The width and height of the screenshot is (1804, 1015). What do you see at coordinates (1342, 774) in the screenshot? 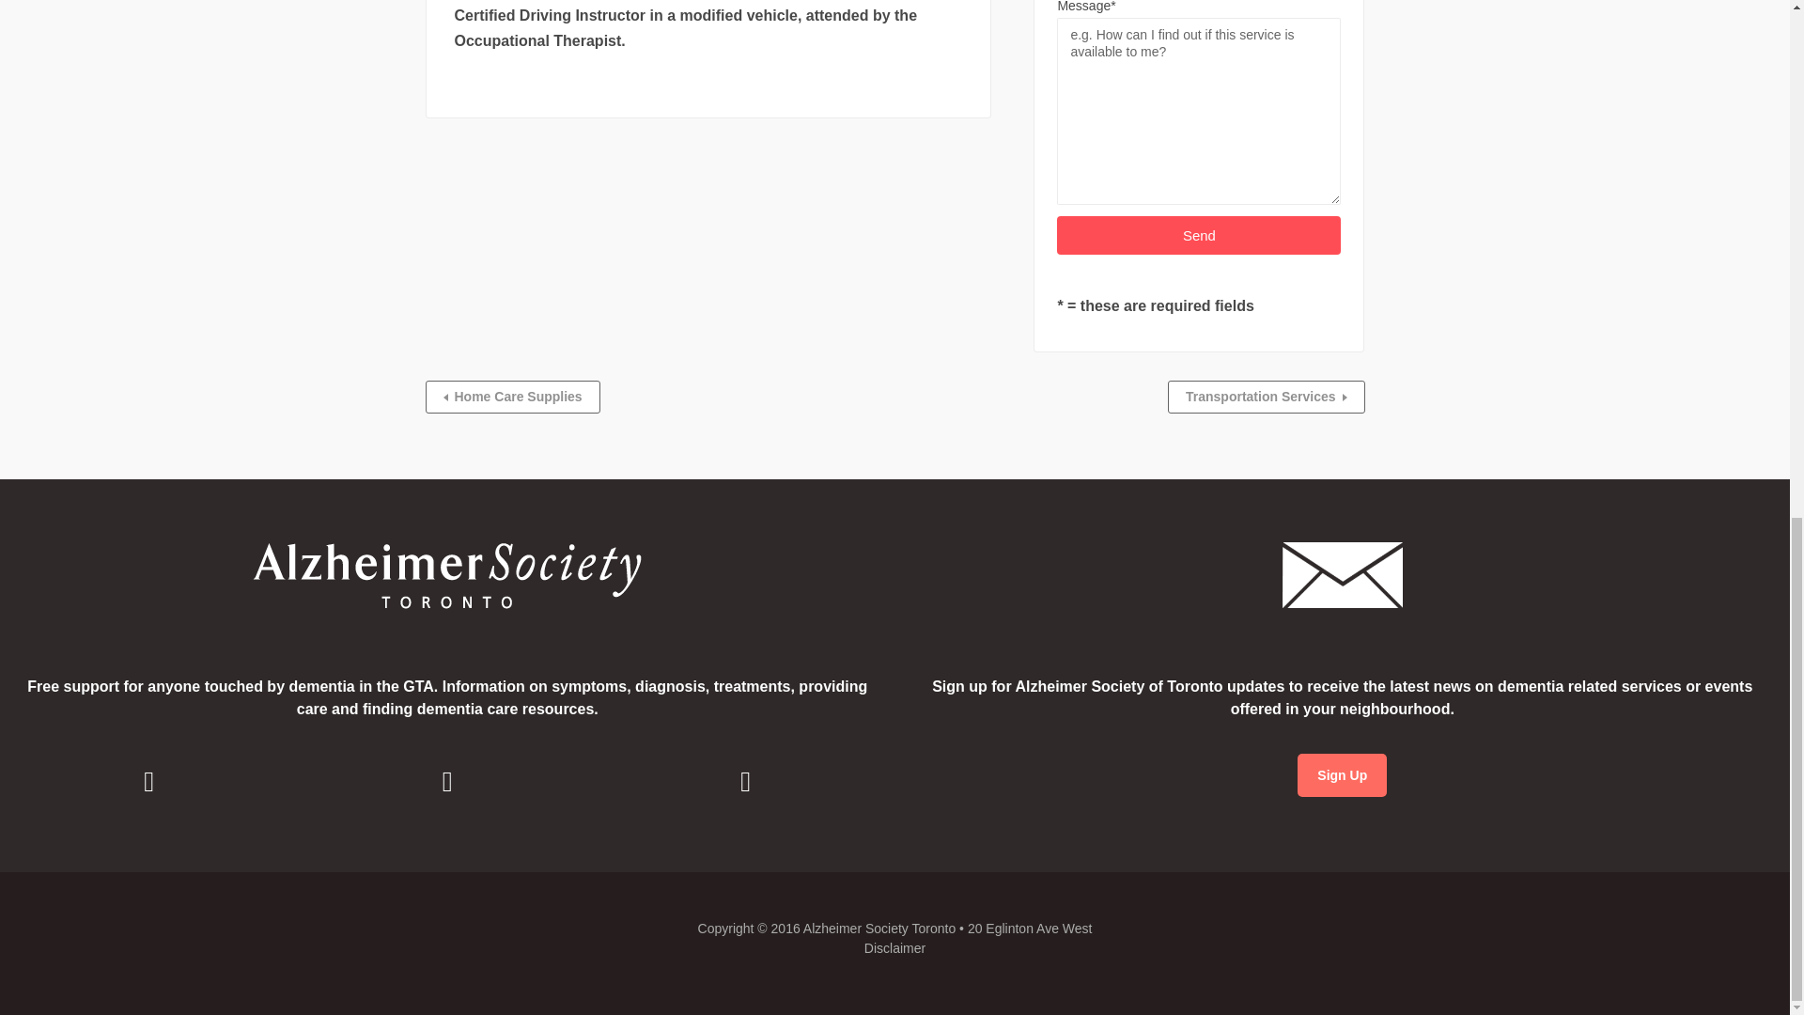
I see `Sign Up` at bounding box center [1342, 774].